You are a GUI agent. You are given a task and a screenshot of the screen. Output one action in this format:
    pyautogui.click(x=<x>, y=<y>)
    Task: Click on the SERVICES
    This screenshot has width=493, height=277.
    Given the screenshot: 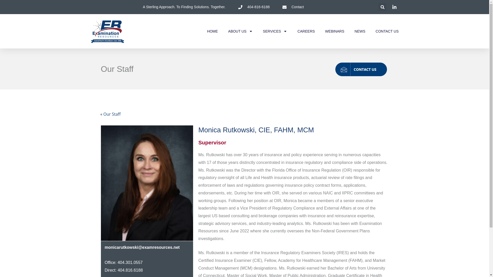 What is the action you would take?
    pyautogui.click(x=275, y=31)
    